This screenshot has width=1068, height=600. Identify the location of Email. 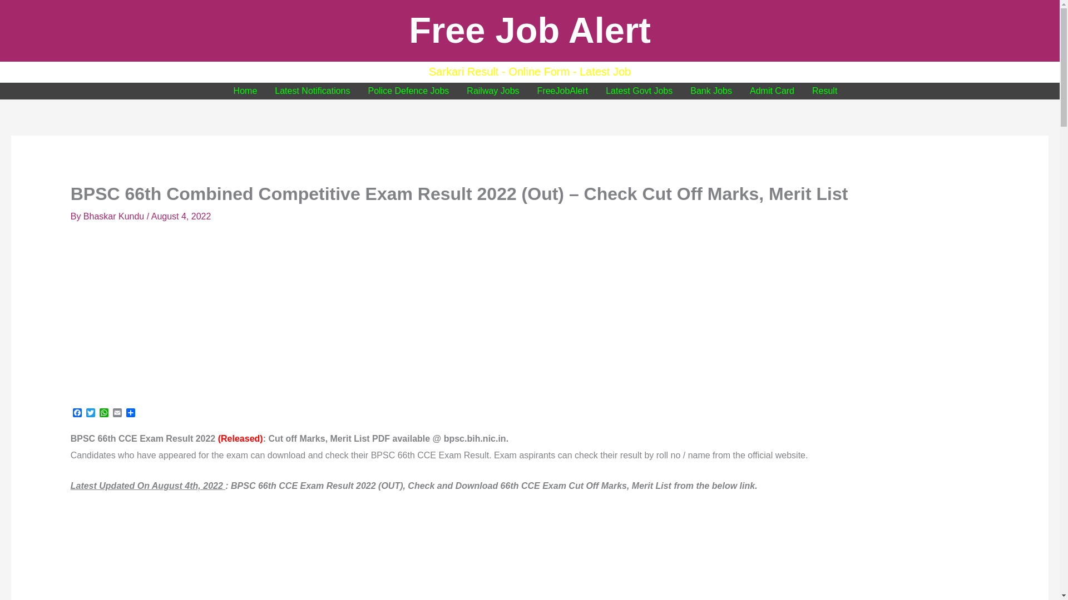
(117, 413).